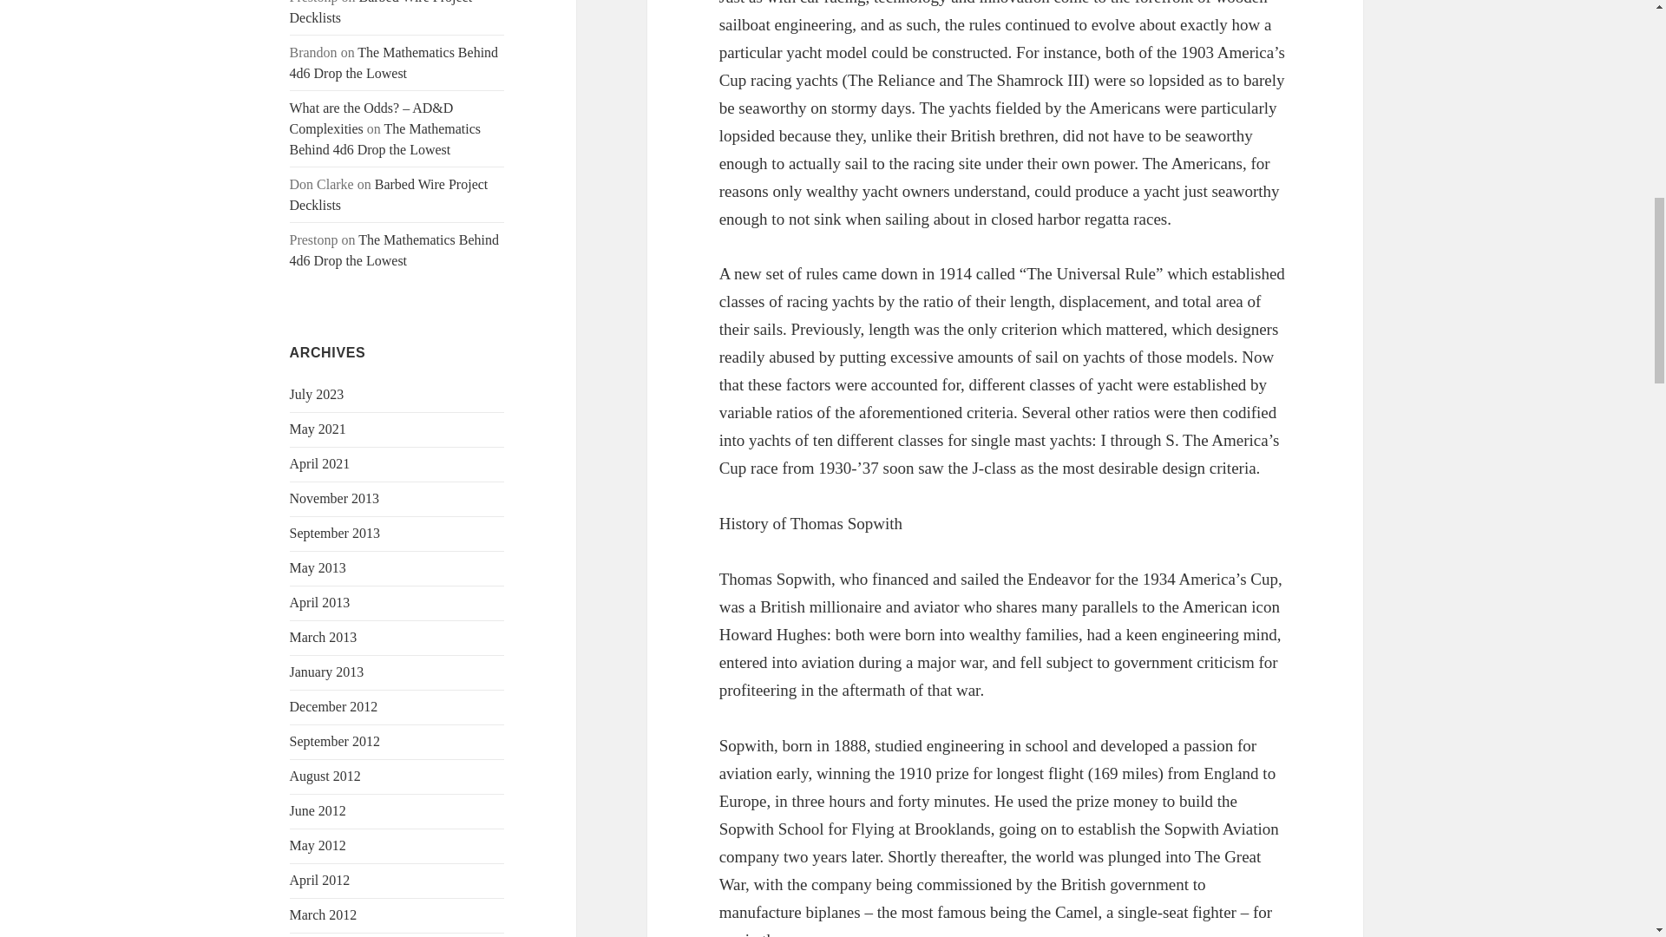  Describe the element at coordinates (333, 706) in the screenshot. I see `December 2012` at that location.